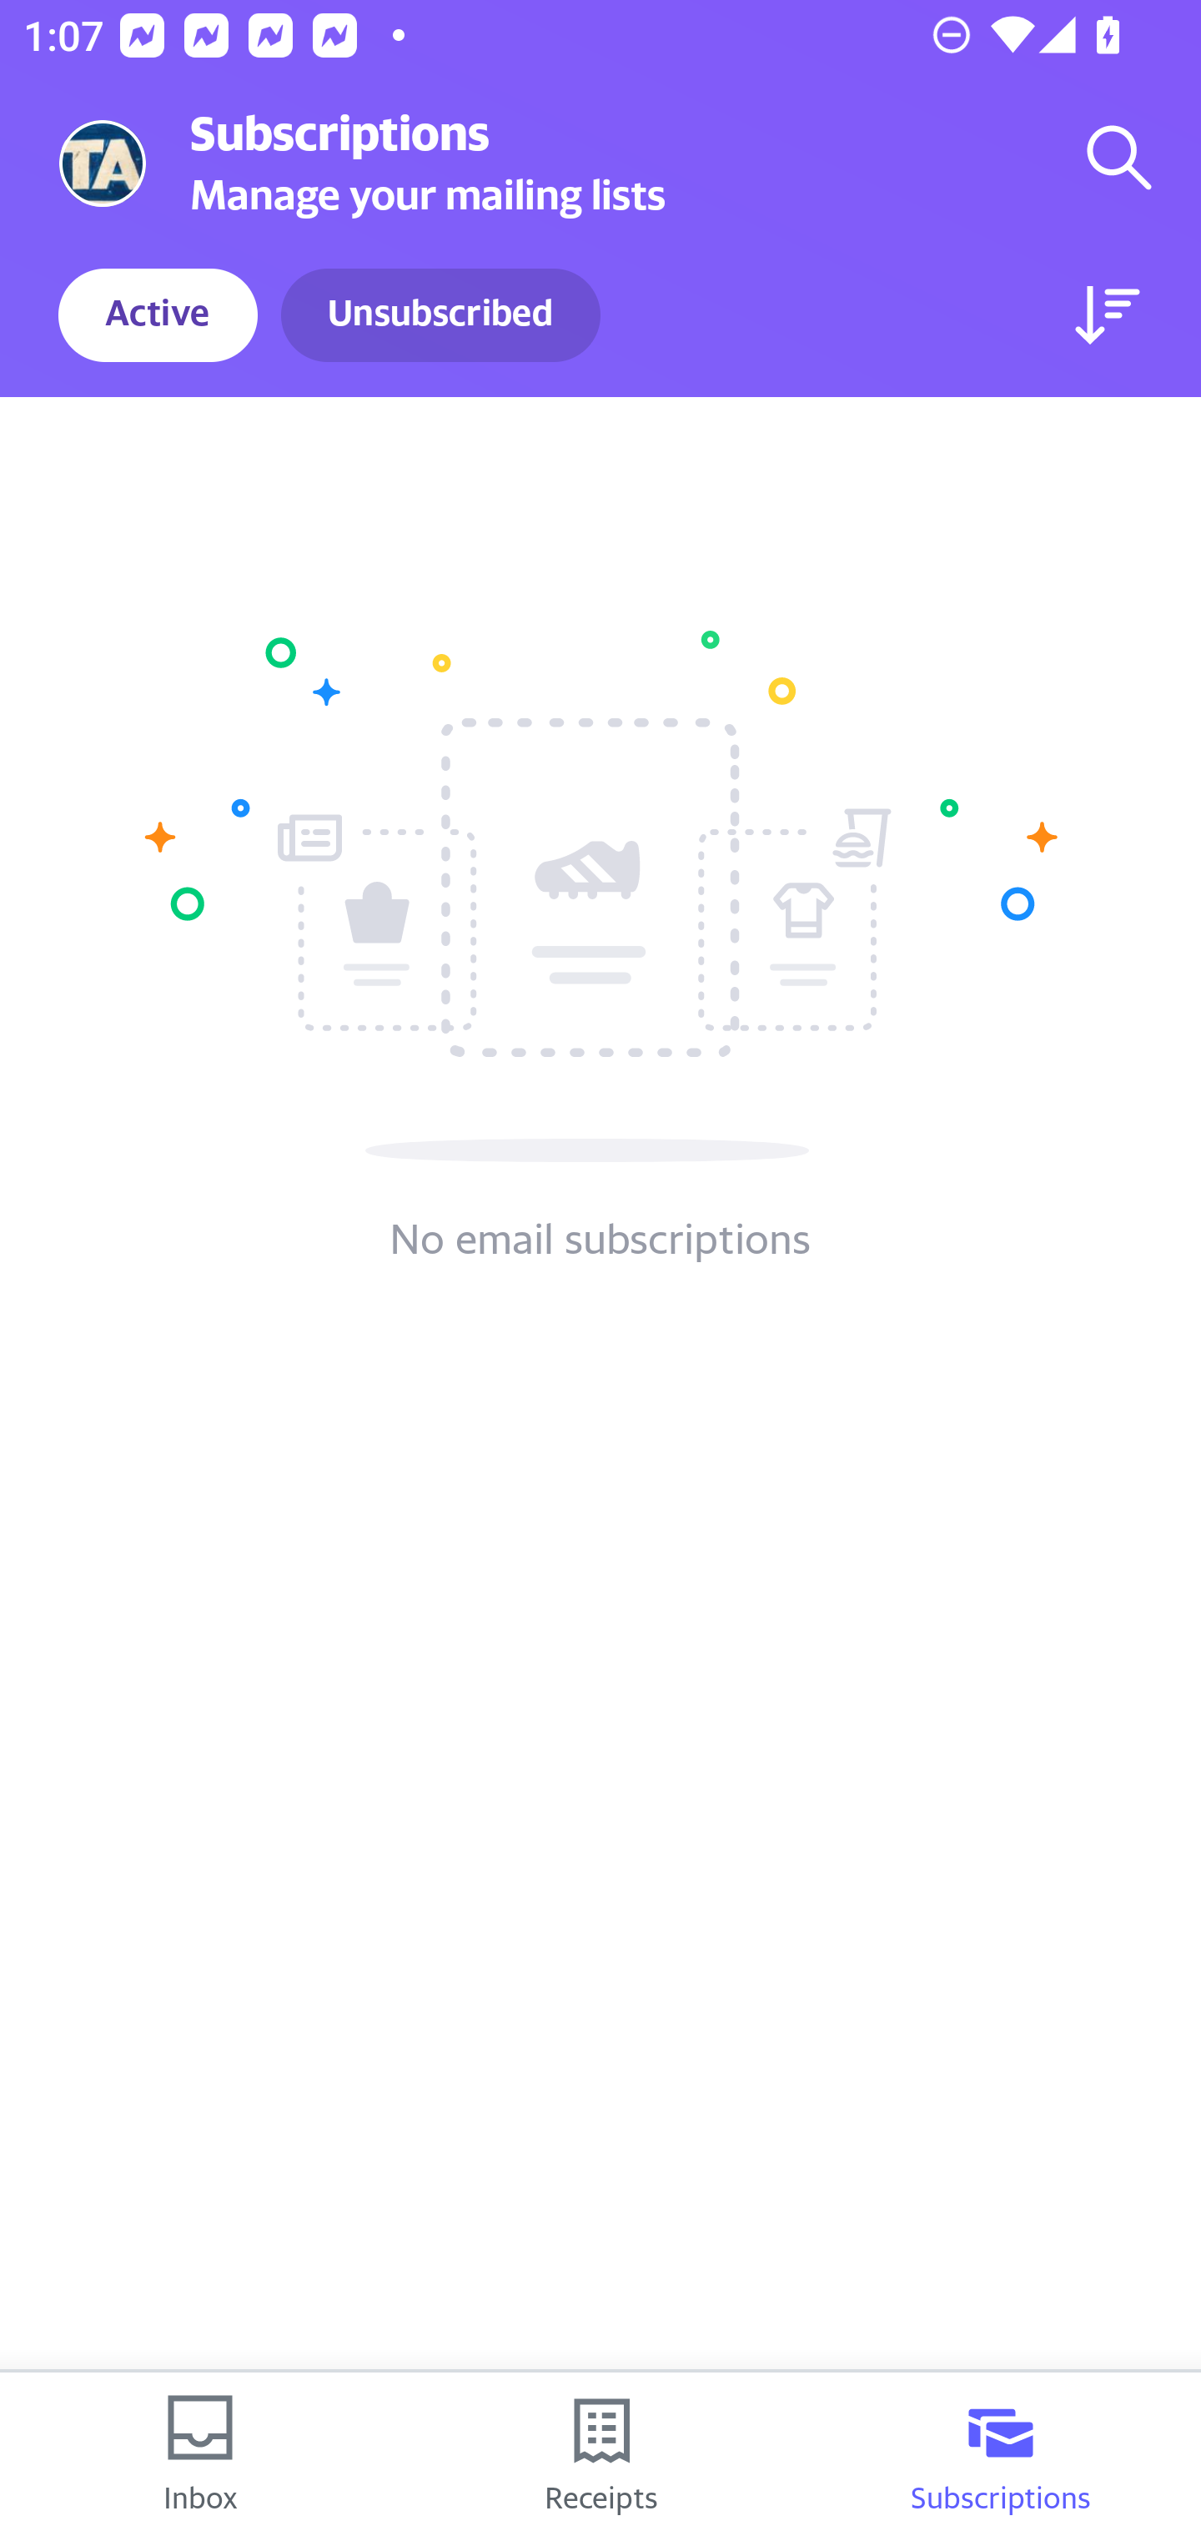 This screenshot has width=1201, height=2536. What do you see at coordinates (1119, 157) in the screenshot?
I see `Search mail` at bounding box center [1119, 157].